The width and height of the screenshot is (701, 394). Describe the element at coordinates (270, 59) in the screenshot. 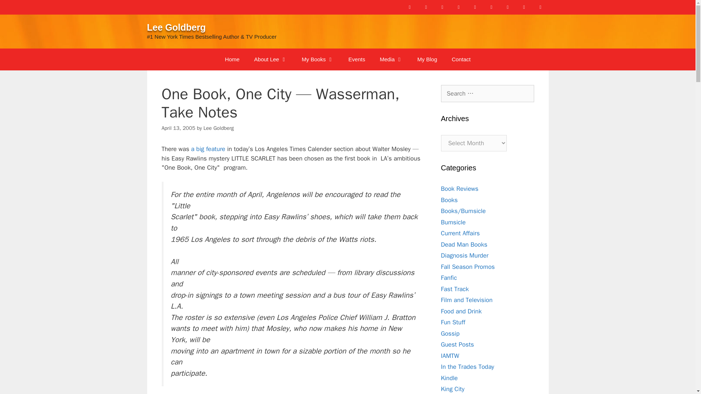

I see `About Lee` at that location.